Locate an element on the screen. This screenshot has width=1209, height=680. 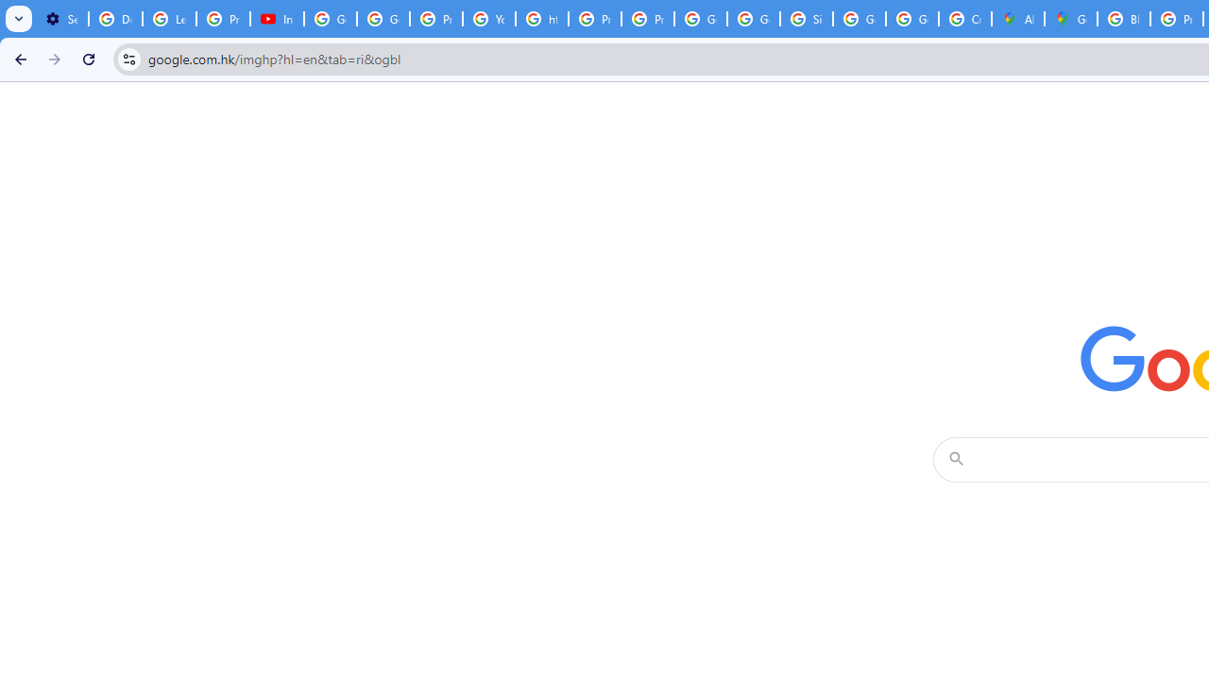
Sign in - Google Accounts is located at coordinates (806, 19).